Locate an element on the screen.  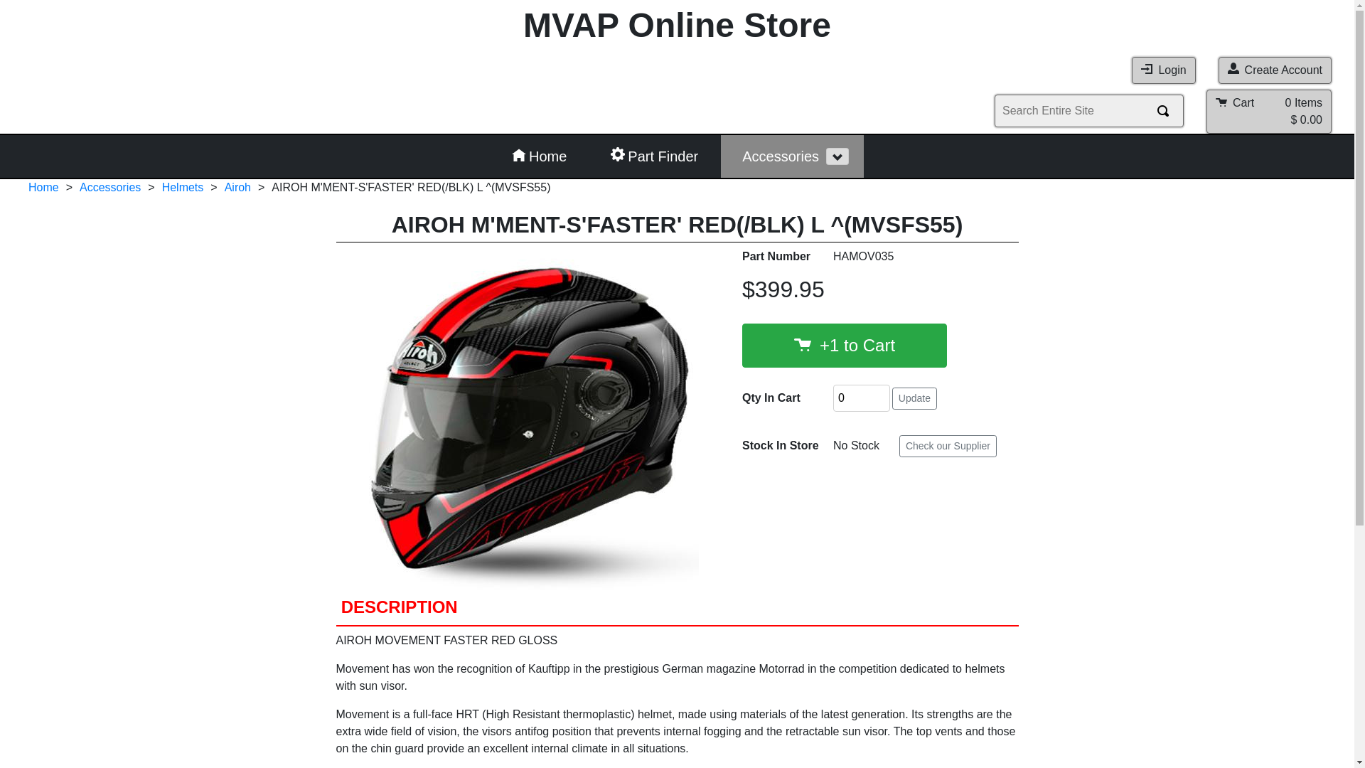
Create Account is located at coordinates (1275, 70).